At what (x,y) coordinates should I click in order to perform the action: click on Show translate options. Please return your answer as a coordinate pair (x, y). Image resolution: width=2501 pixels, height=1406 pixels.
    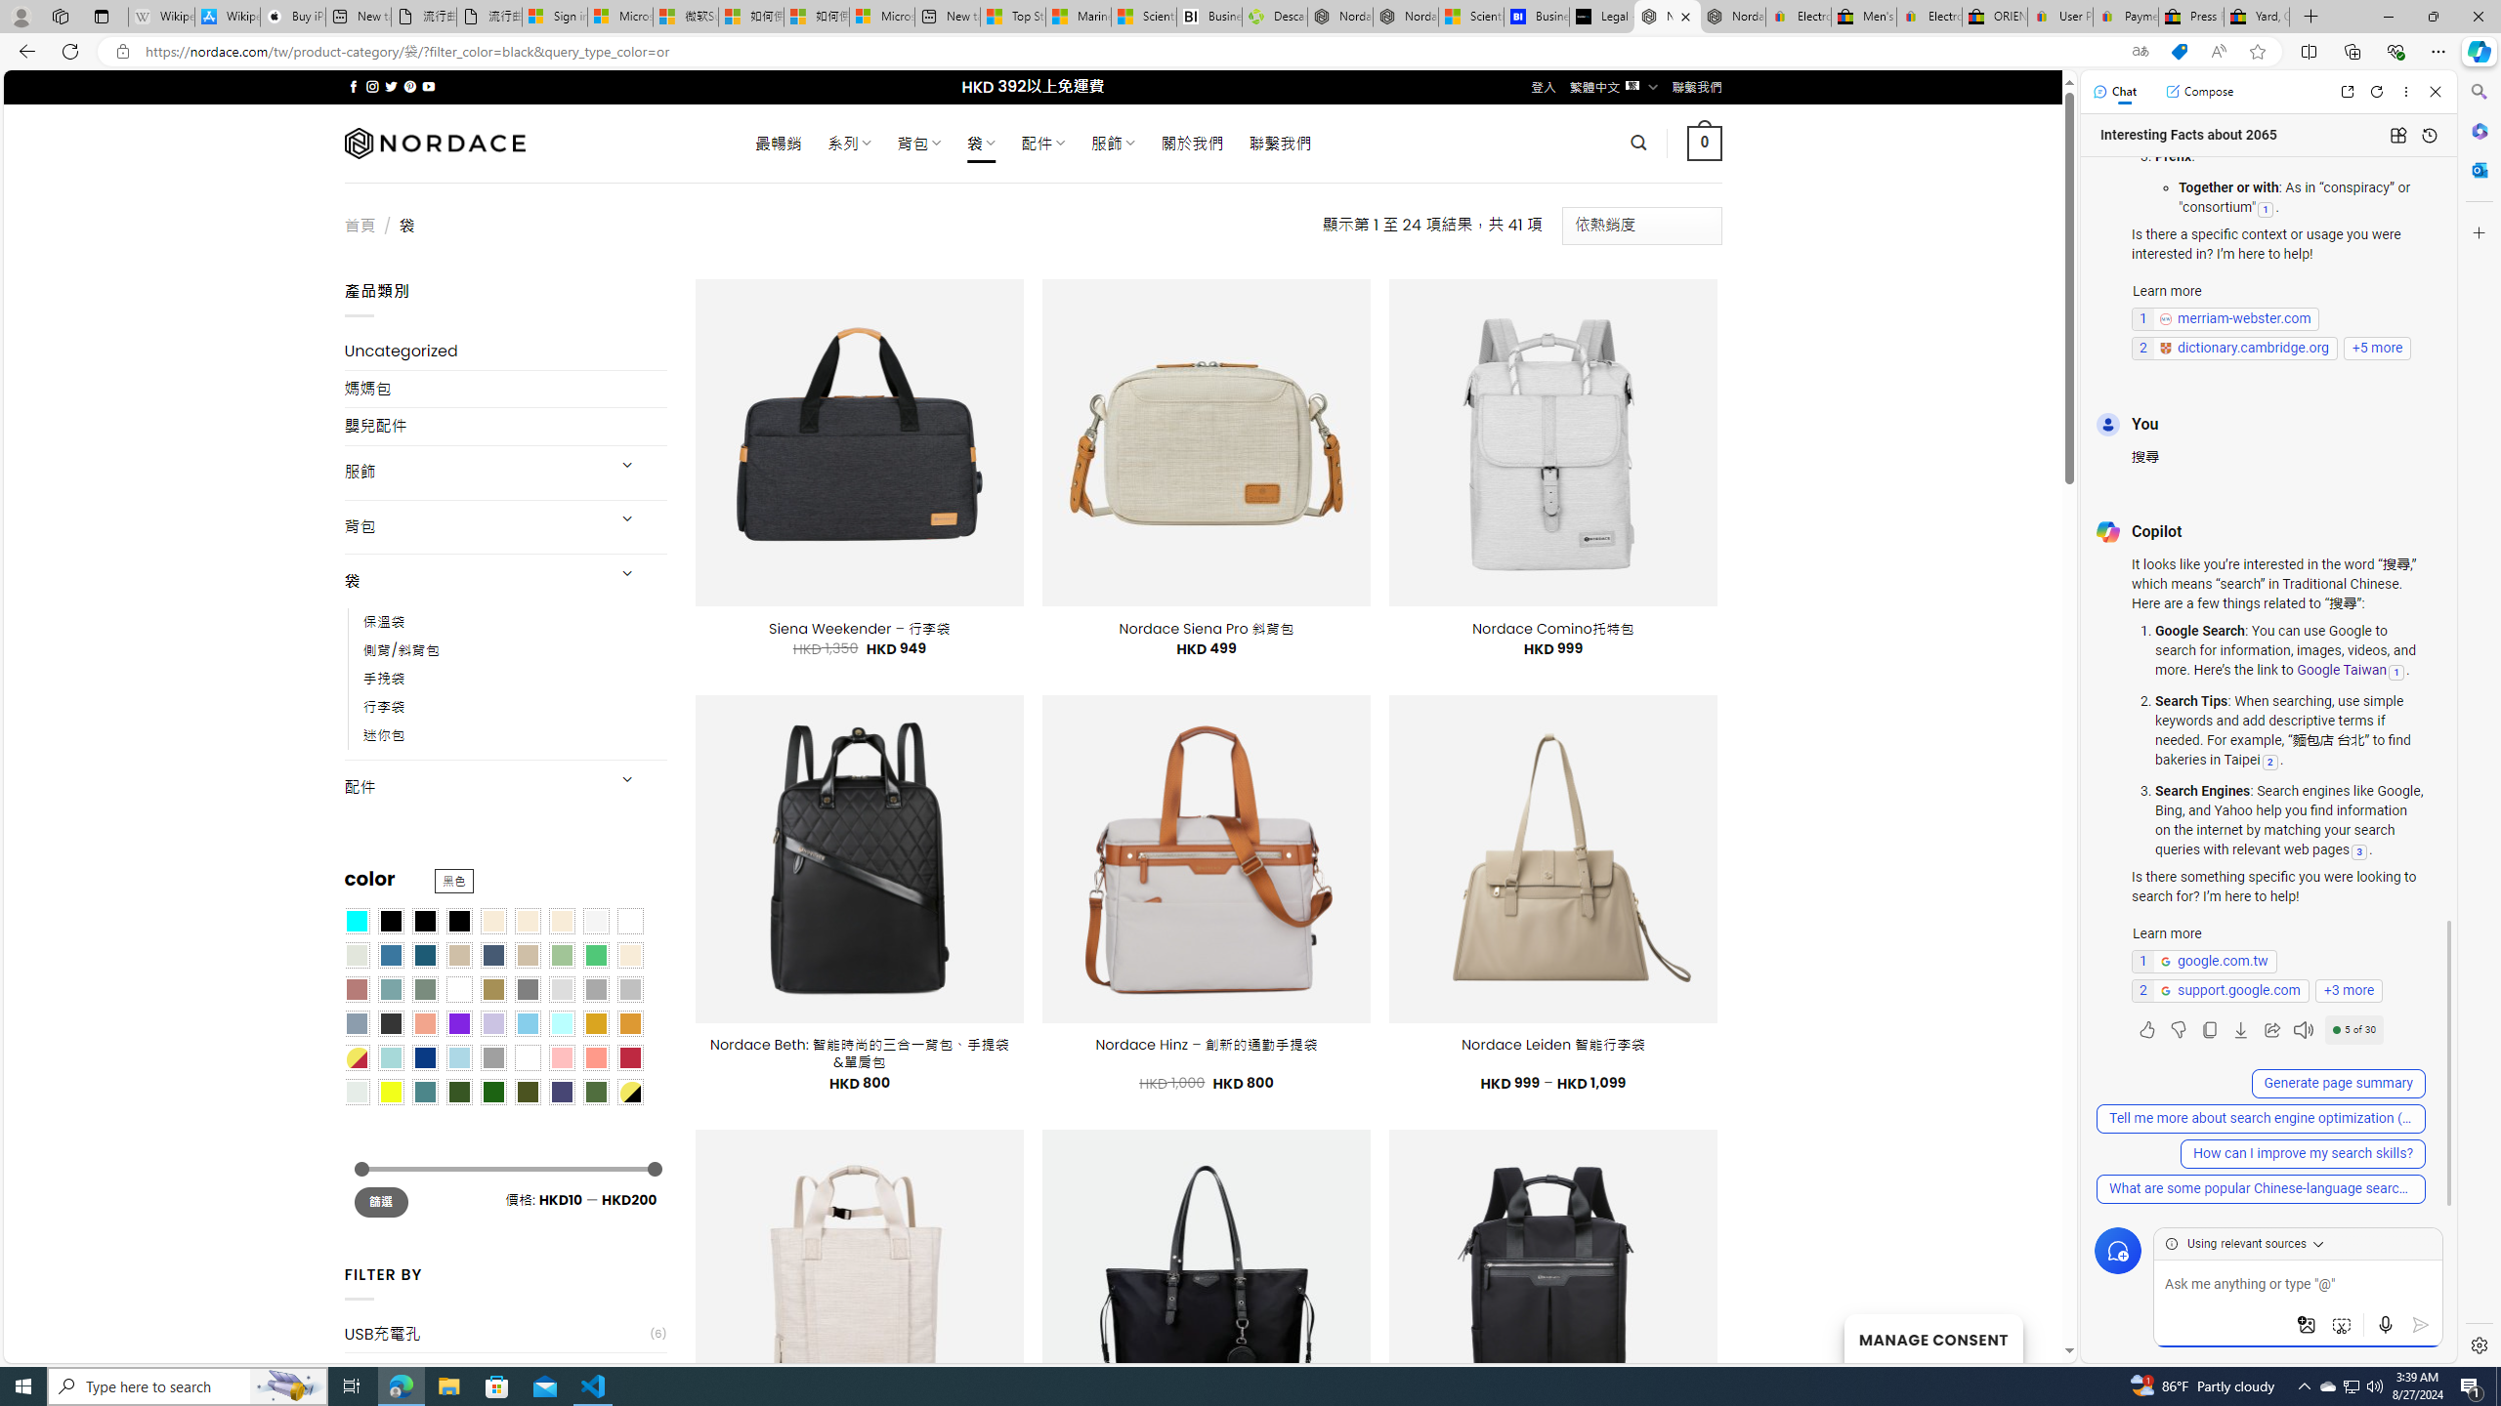
    Looking at the image, I should click on (2140, 52).